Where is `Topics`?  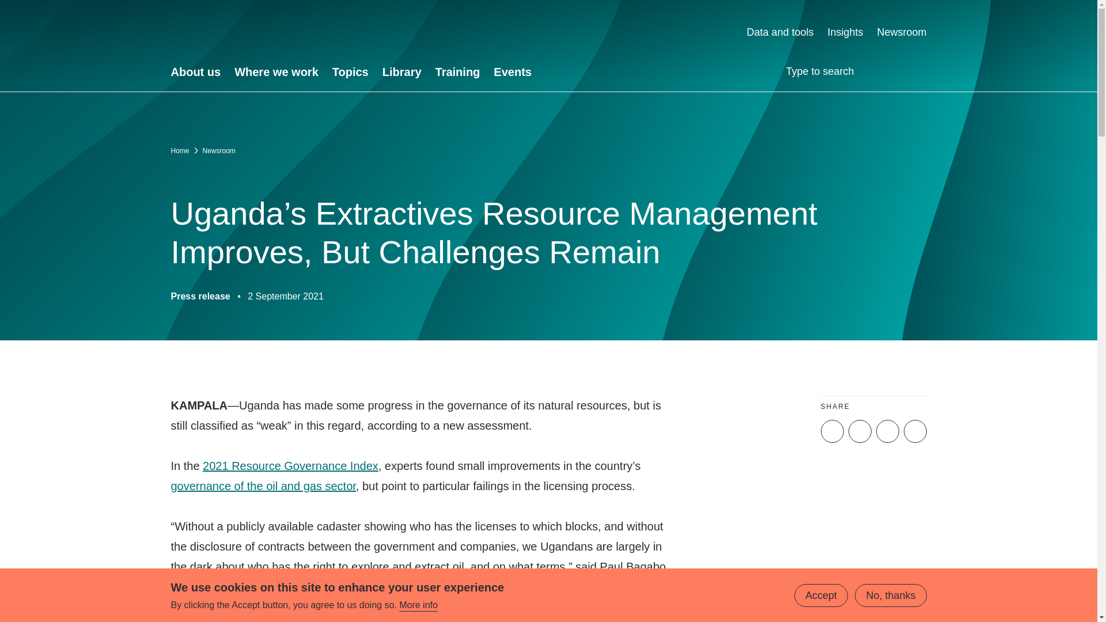 Topics is located at coordinates (350, 72).